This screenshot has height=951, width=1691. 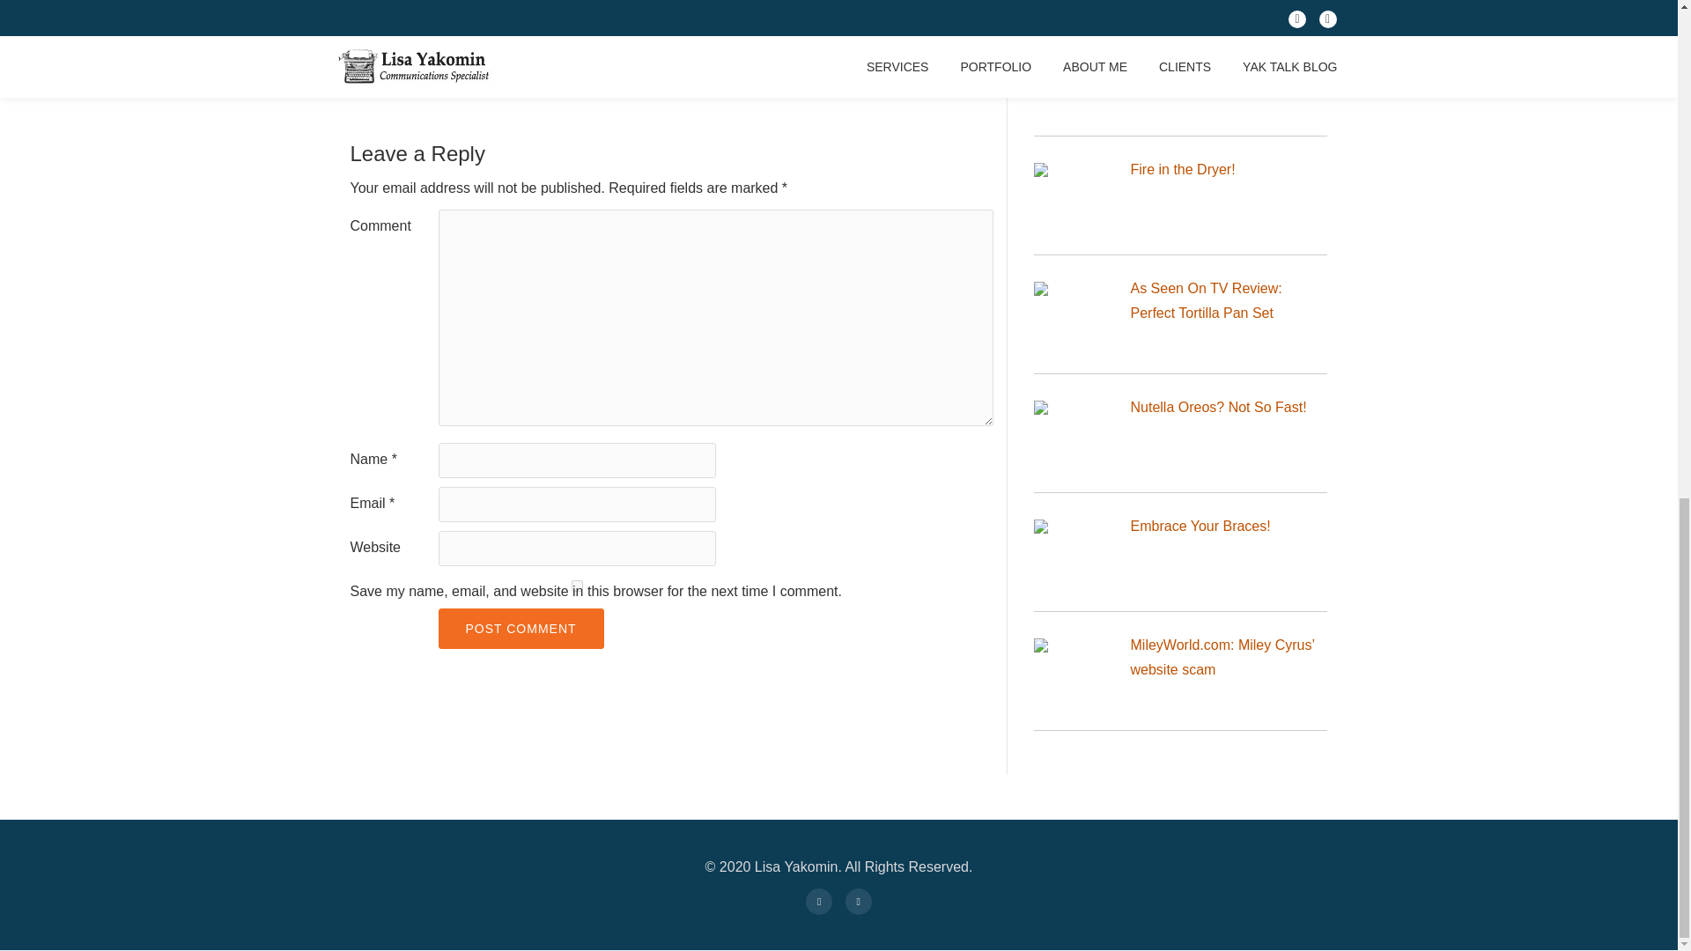 What do you see at coordinates (963, 23) in the screenshot?
I see `Reply` at bounding box center [963, 23].